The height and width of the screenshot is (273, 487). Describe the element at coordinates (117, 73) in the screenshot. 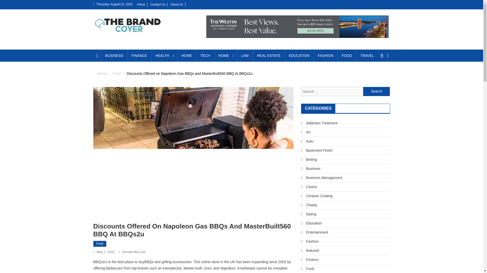

I see `Food` at that location.